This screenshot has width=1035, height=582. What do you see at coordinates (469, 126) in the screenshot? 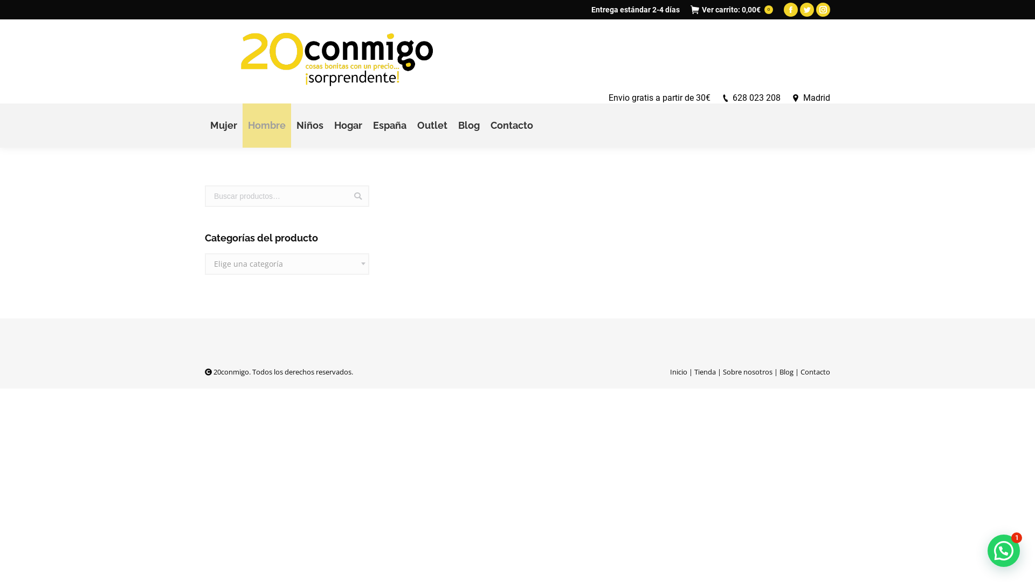
I see `Blog` at bounding box center [469, 126].